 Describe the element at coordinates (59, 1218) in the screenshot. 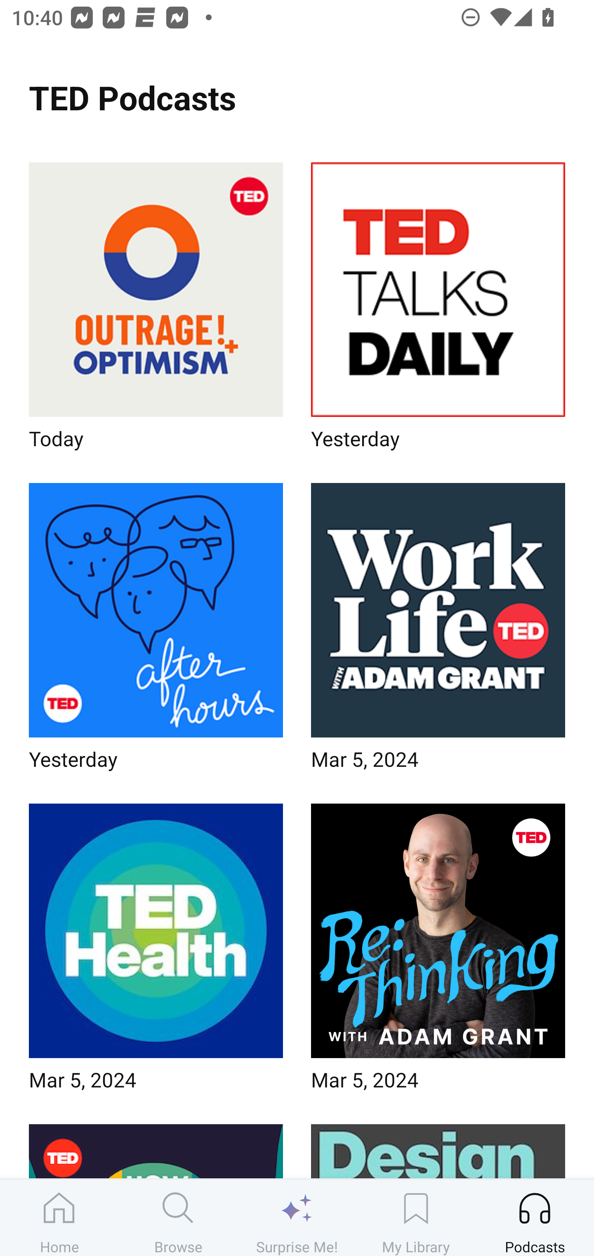

I see `Home` at that location.